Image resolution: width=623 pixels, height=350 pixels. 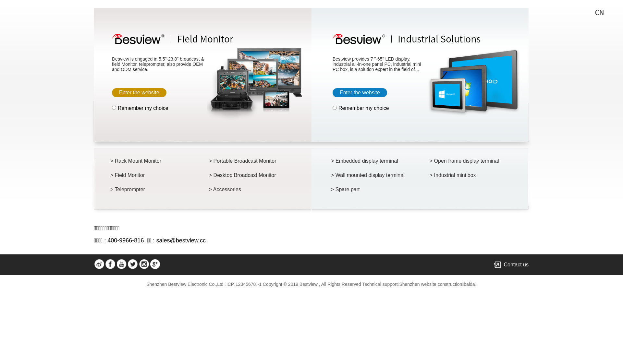 What do you see at coordinates (369, 190) in the screenshot?
I see `> Spare part` at bounding box center [369, 190].